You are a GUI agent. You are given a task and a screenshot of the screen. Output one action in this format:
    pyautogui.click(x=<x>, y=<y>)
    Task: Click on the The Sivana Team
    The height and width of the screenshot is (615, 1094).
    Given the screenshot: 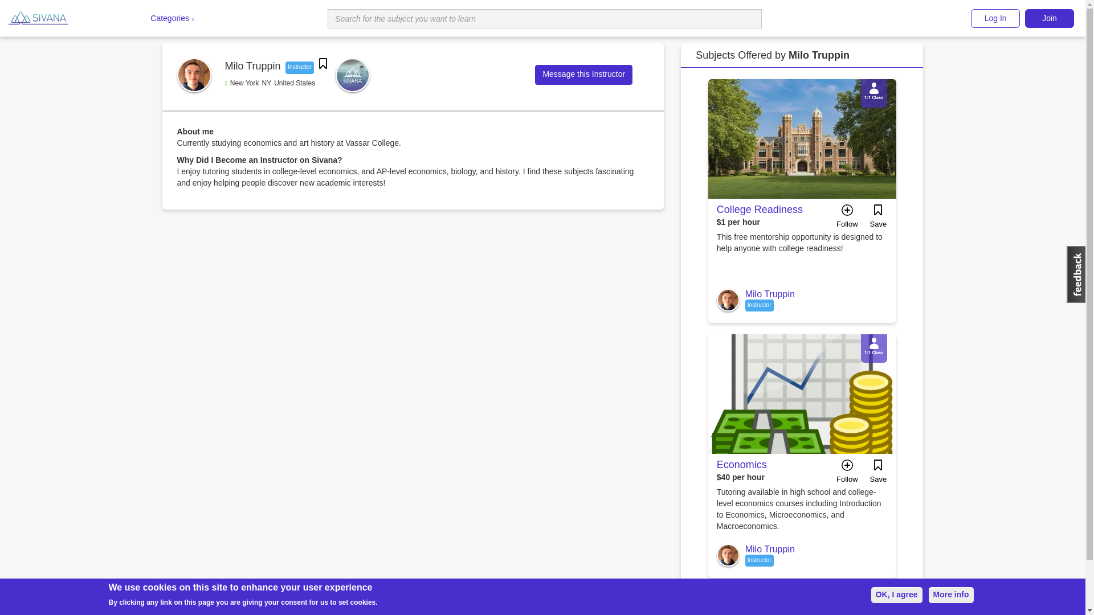 What is the action you would take?
    pyautogui.click(x=352, y=75)
    